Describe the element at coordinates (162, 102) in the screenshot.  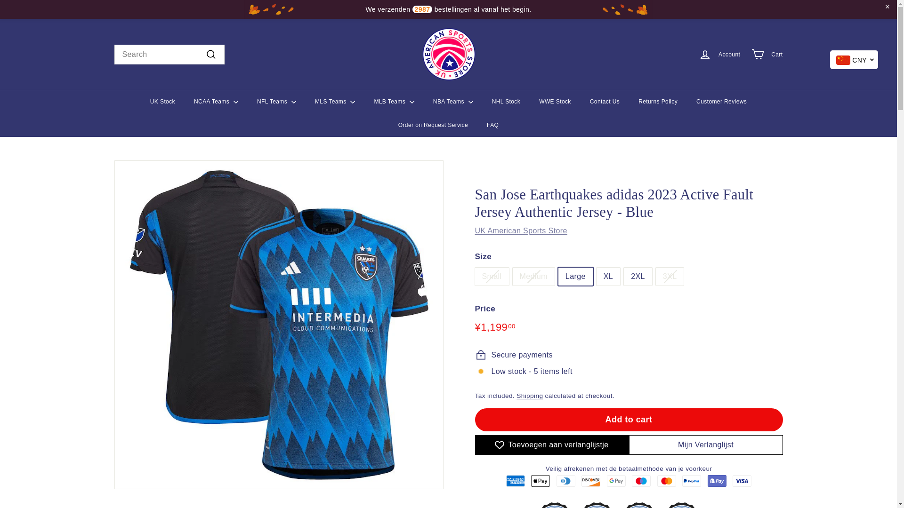
I see `UK Stock` at that location.